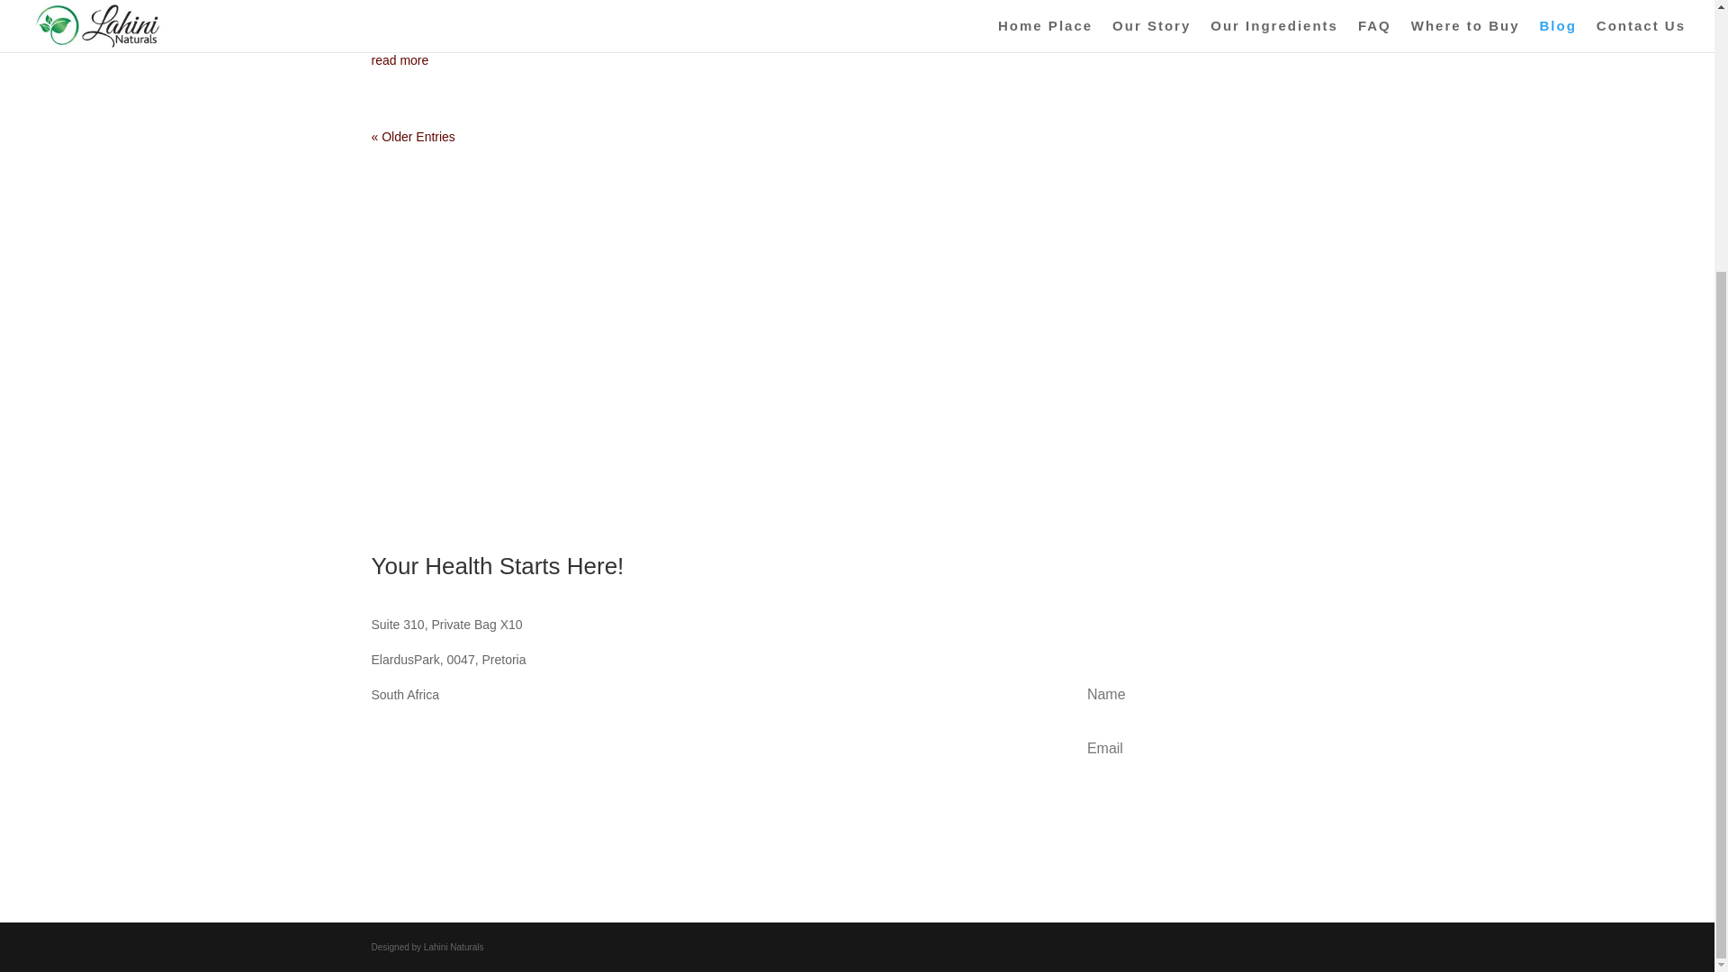  What do you see at coordinates (1198, 805) in the screenshot?
I see `Subscribe` at bounding box center [1198, 805].